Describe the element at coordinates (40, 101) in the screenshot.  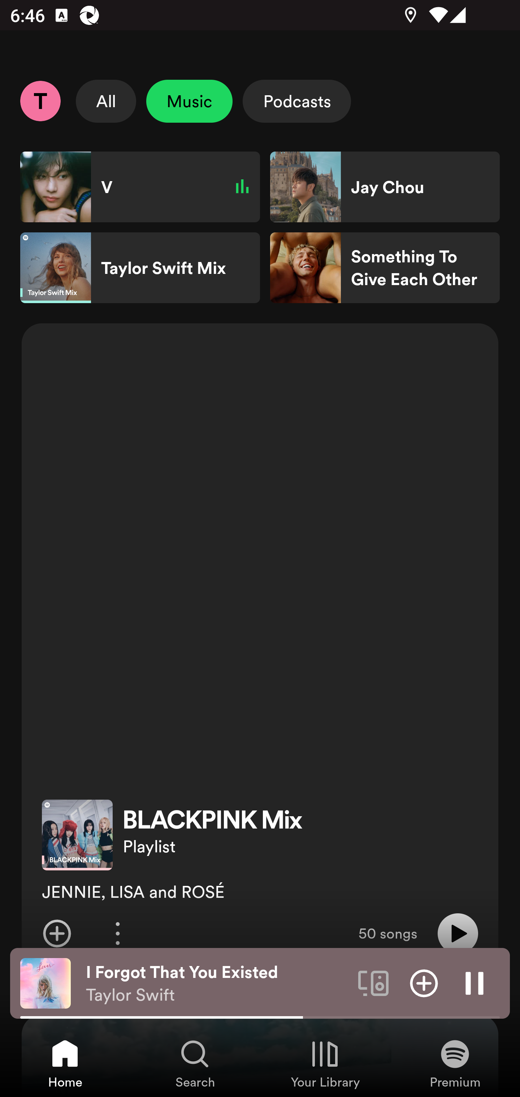
I see `Profile` at that location.